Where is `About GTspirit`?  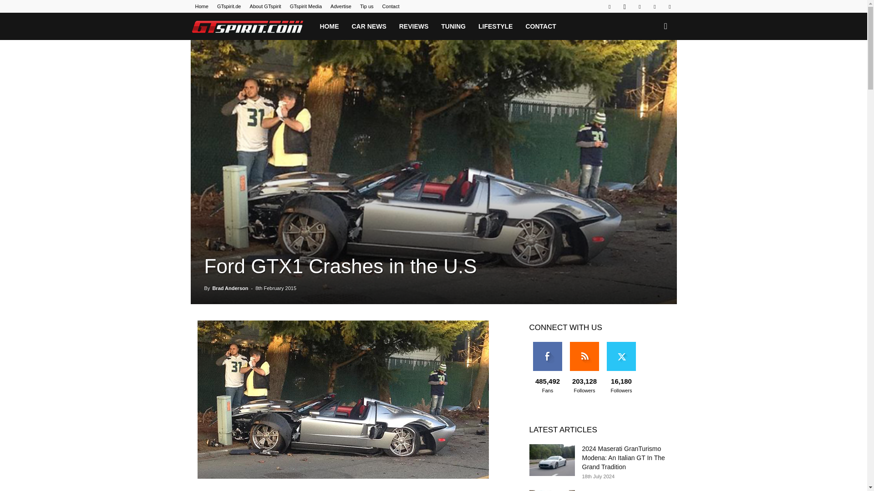
About GTspirit is located at coordinates (266, 6).